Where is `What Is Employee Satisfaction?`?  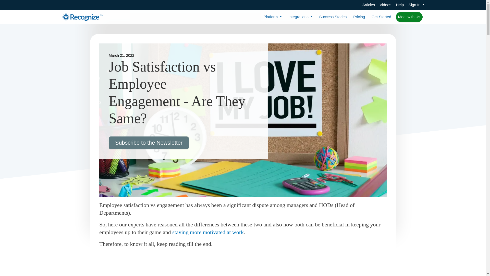 What Is Employee Satisfaction? is located at coordinates (339, 275).